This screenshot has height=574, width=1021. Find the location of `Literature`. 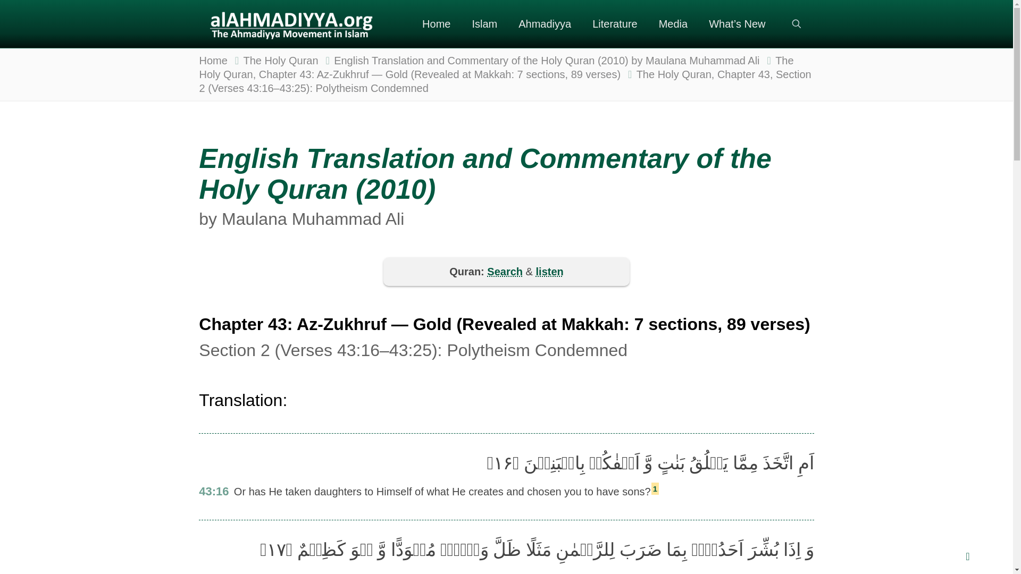

Literature is located at coordinates (615, 23).